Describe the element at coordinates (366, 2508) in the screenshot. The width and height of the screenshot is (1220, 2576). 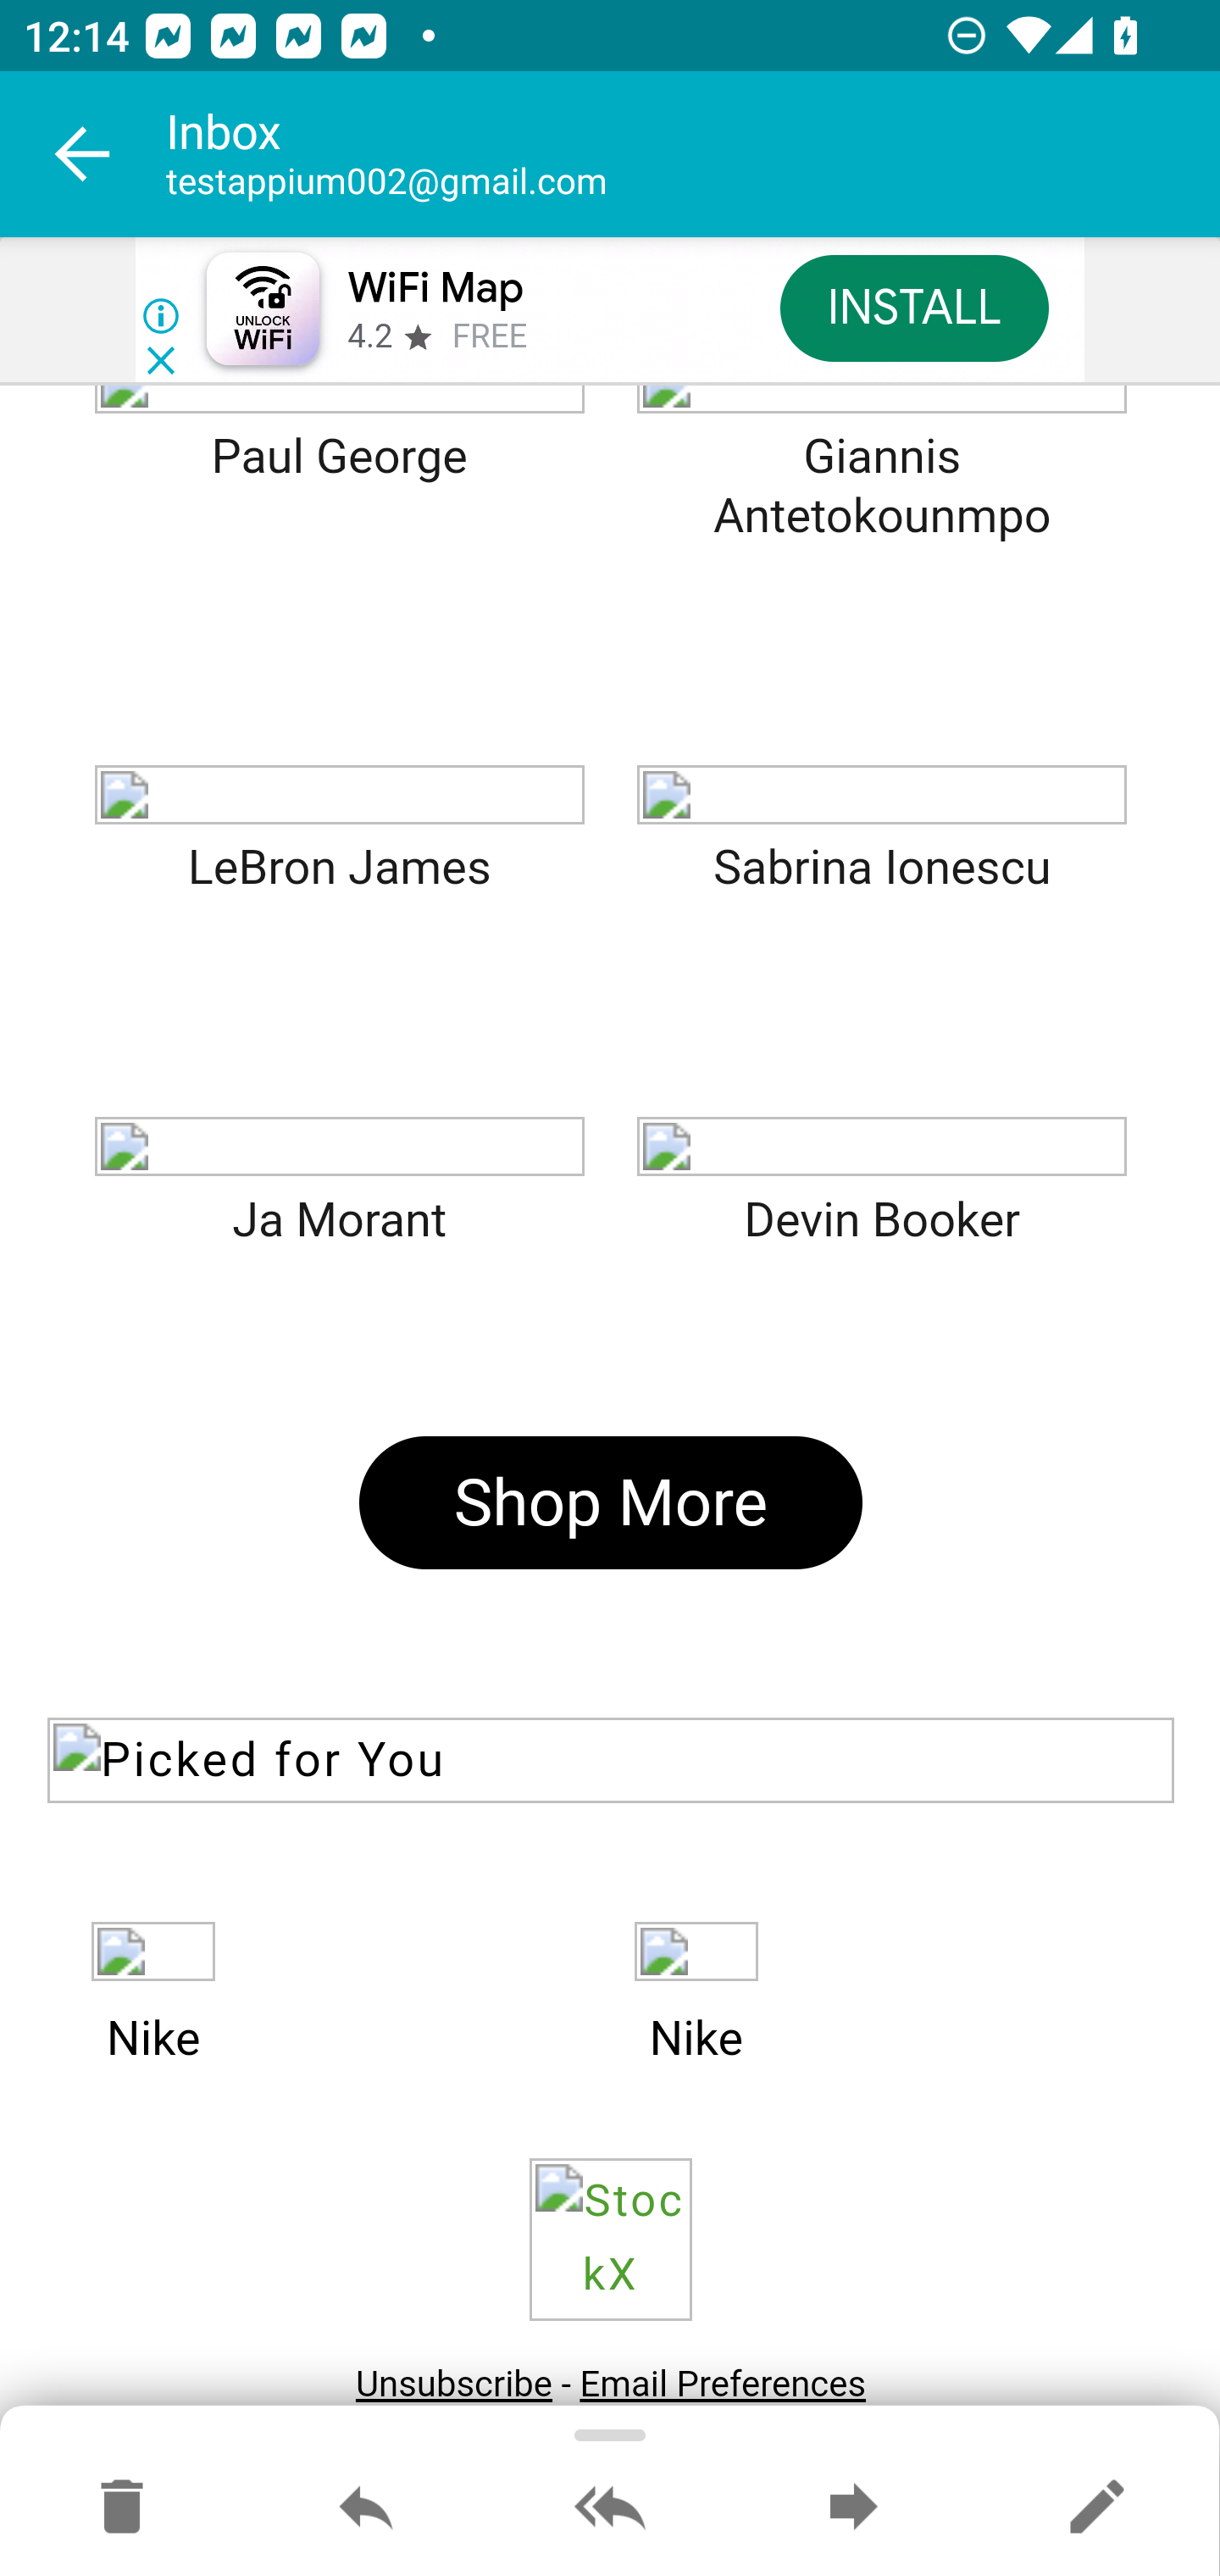
I see `Reply` at that location.